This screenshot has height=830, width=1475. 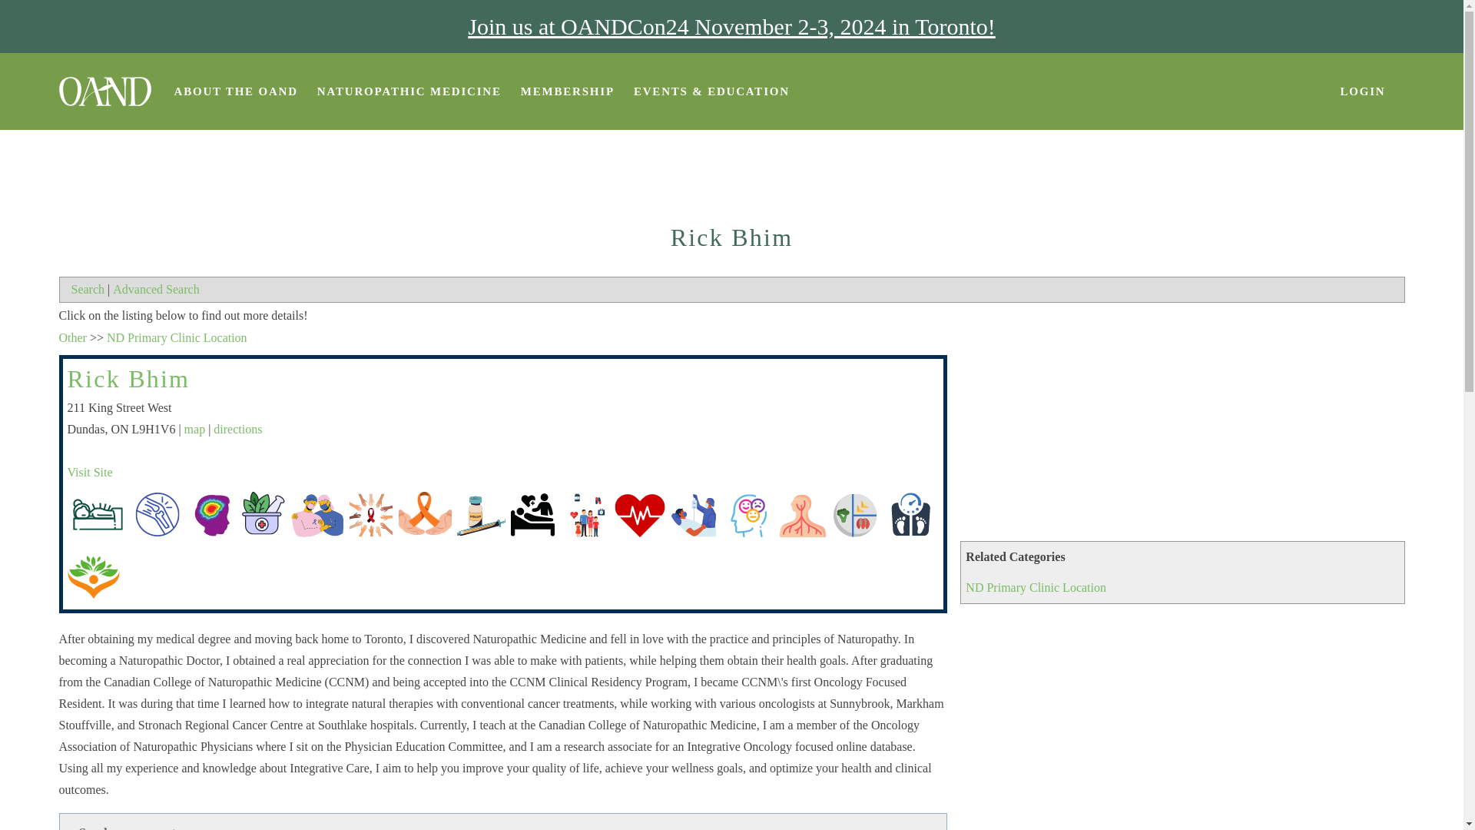 What do you see at coordinates (370, 510) in the screenshot?
I see `Complimentary Care for HIV Patients` at bounding box center [370, 510].